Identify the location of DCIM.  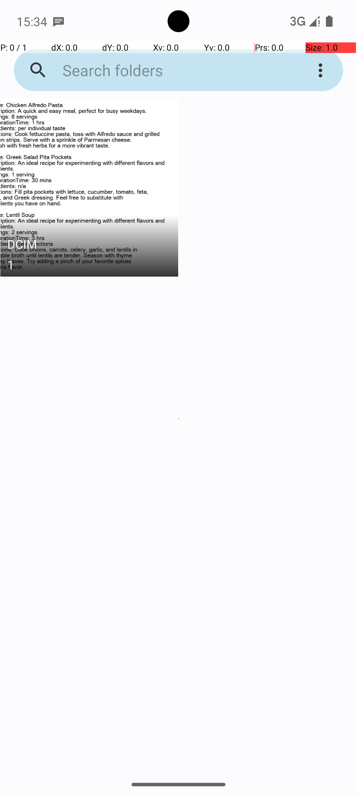
(89, 246).